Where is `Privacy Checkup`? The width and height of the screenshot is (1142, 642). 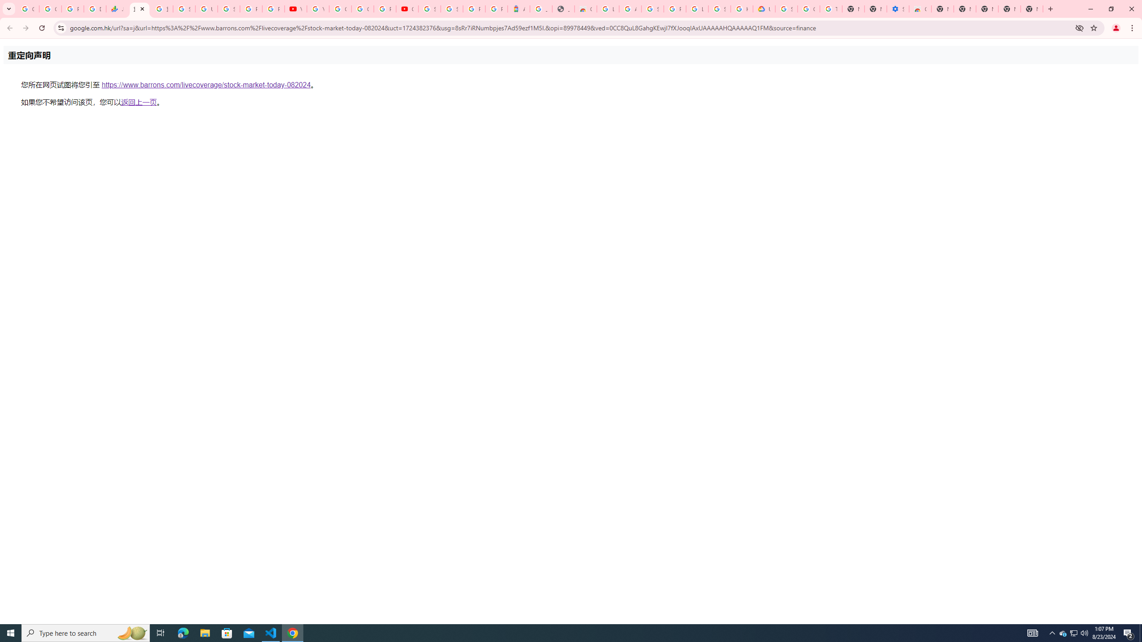
Privacy Checkup is located at coordinates (273, 9).